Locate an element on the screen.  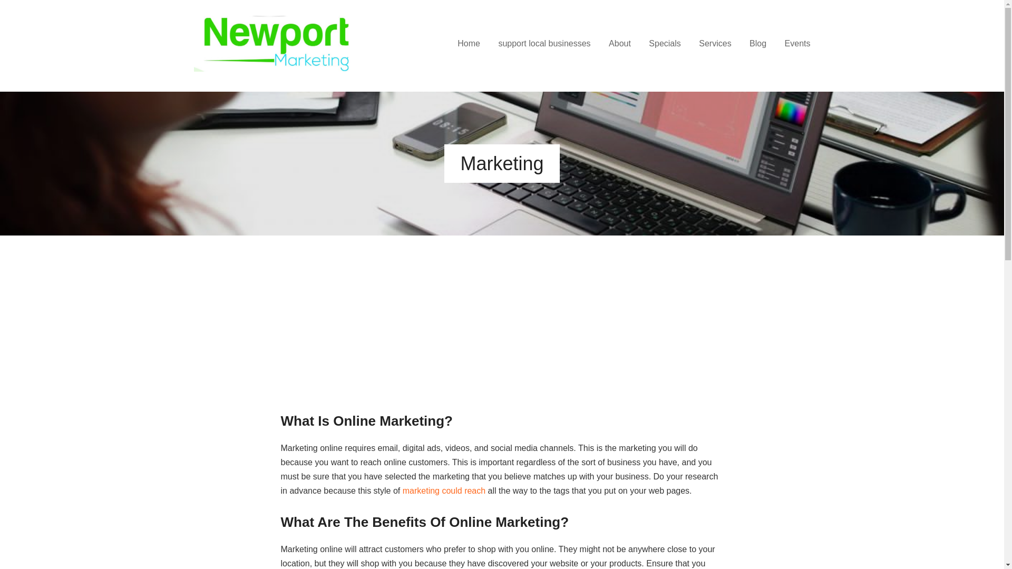
About is located at coordinates (620, 44).